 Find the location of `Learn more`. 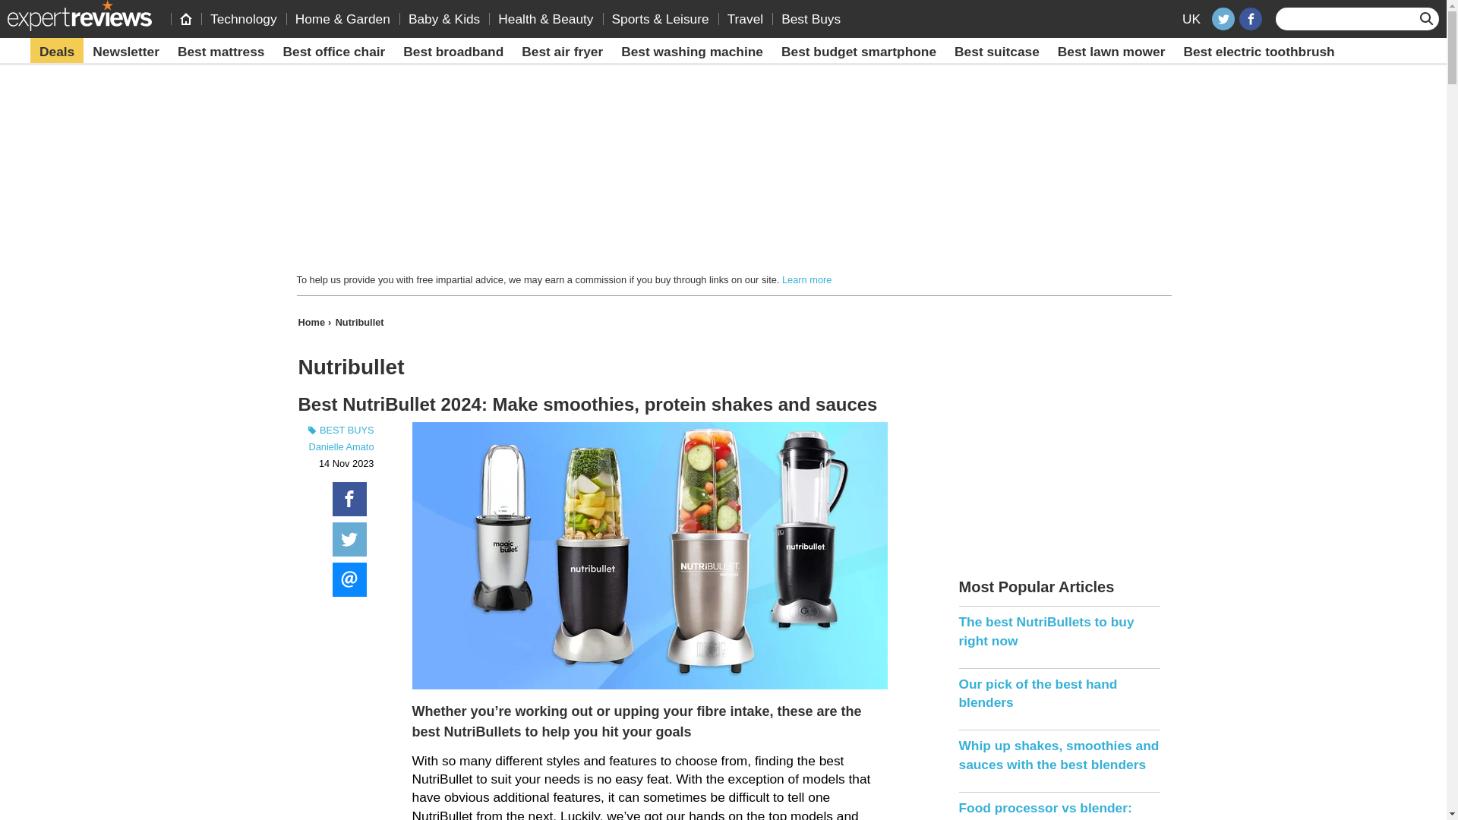

Learn more is located at coordinates (806, 279).